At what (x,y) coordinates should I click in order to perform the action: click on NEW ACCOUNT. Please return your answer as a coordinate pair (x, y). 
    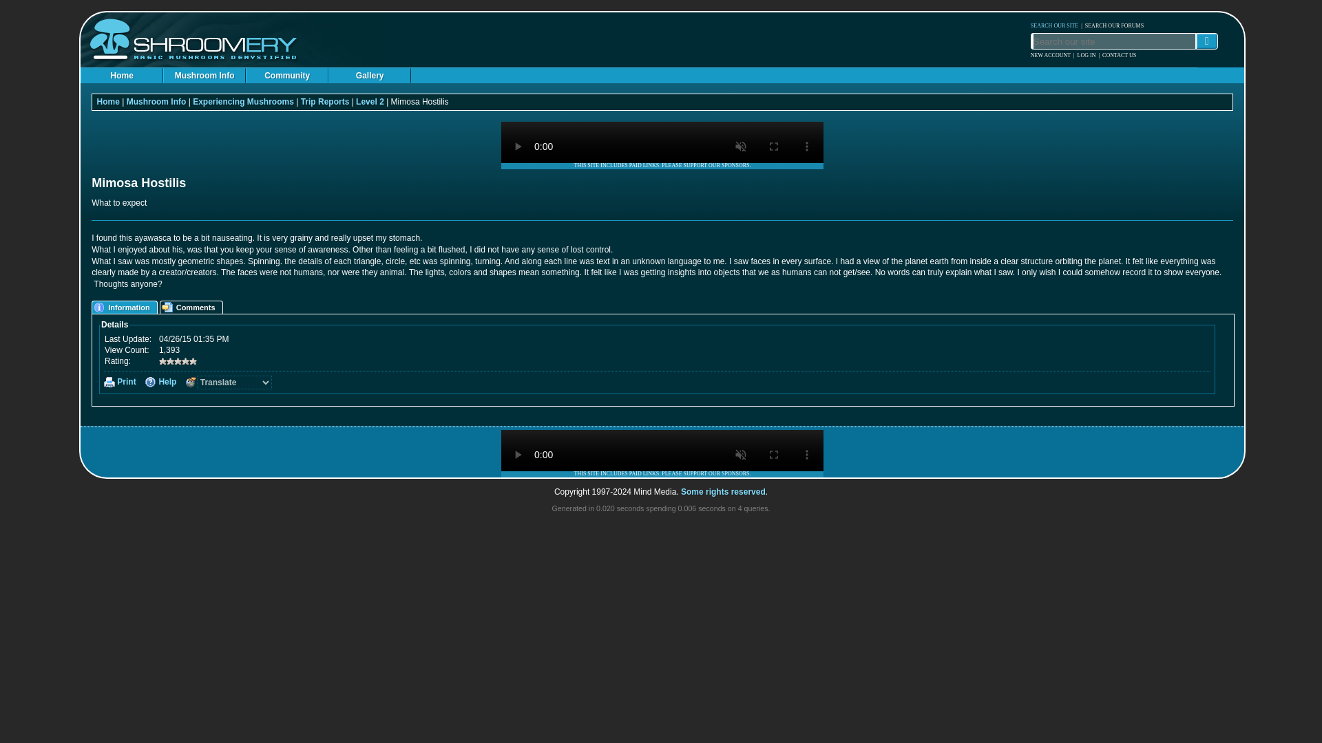
    Looking at the image, I should click on (1051, 55).